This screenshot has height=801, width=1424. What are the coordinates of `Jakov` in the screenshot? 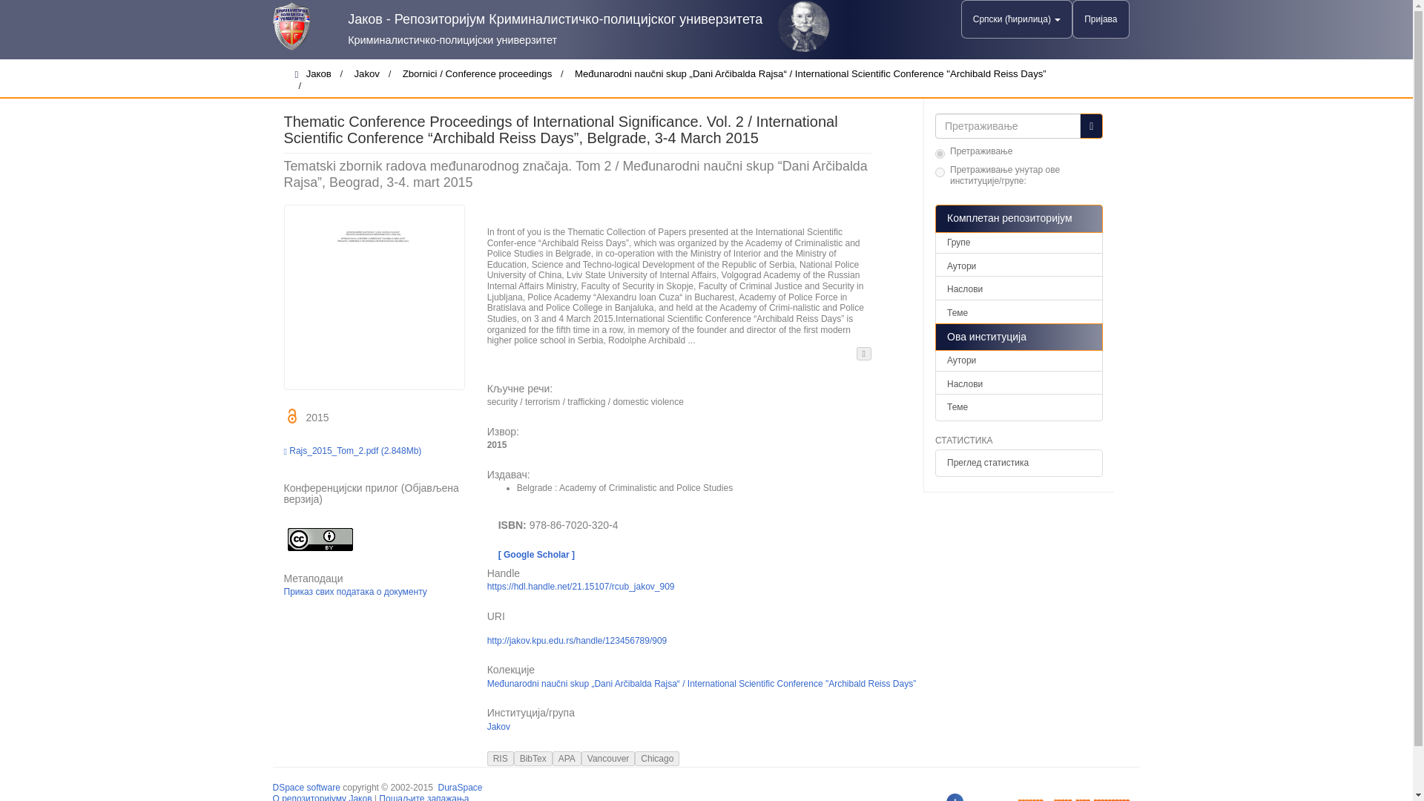 It's located at (366, 73).